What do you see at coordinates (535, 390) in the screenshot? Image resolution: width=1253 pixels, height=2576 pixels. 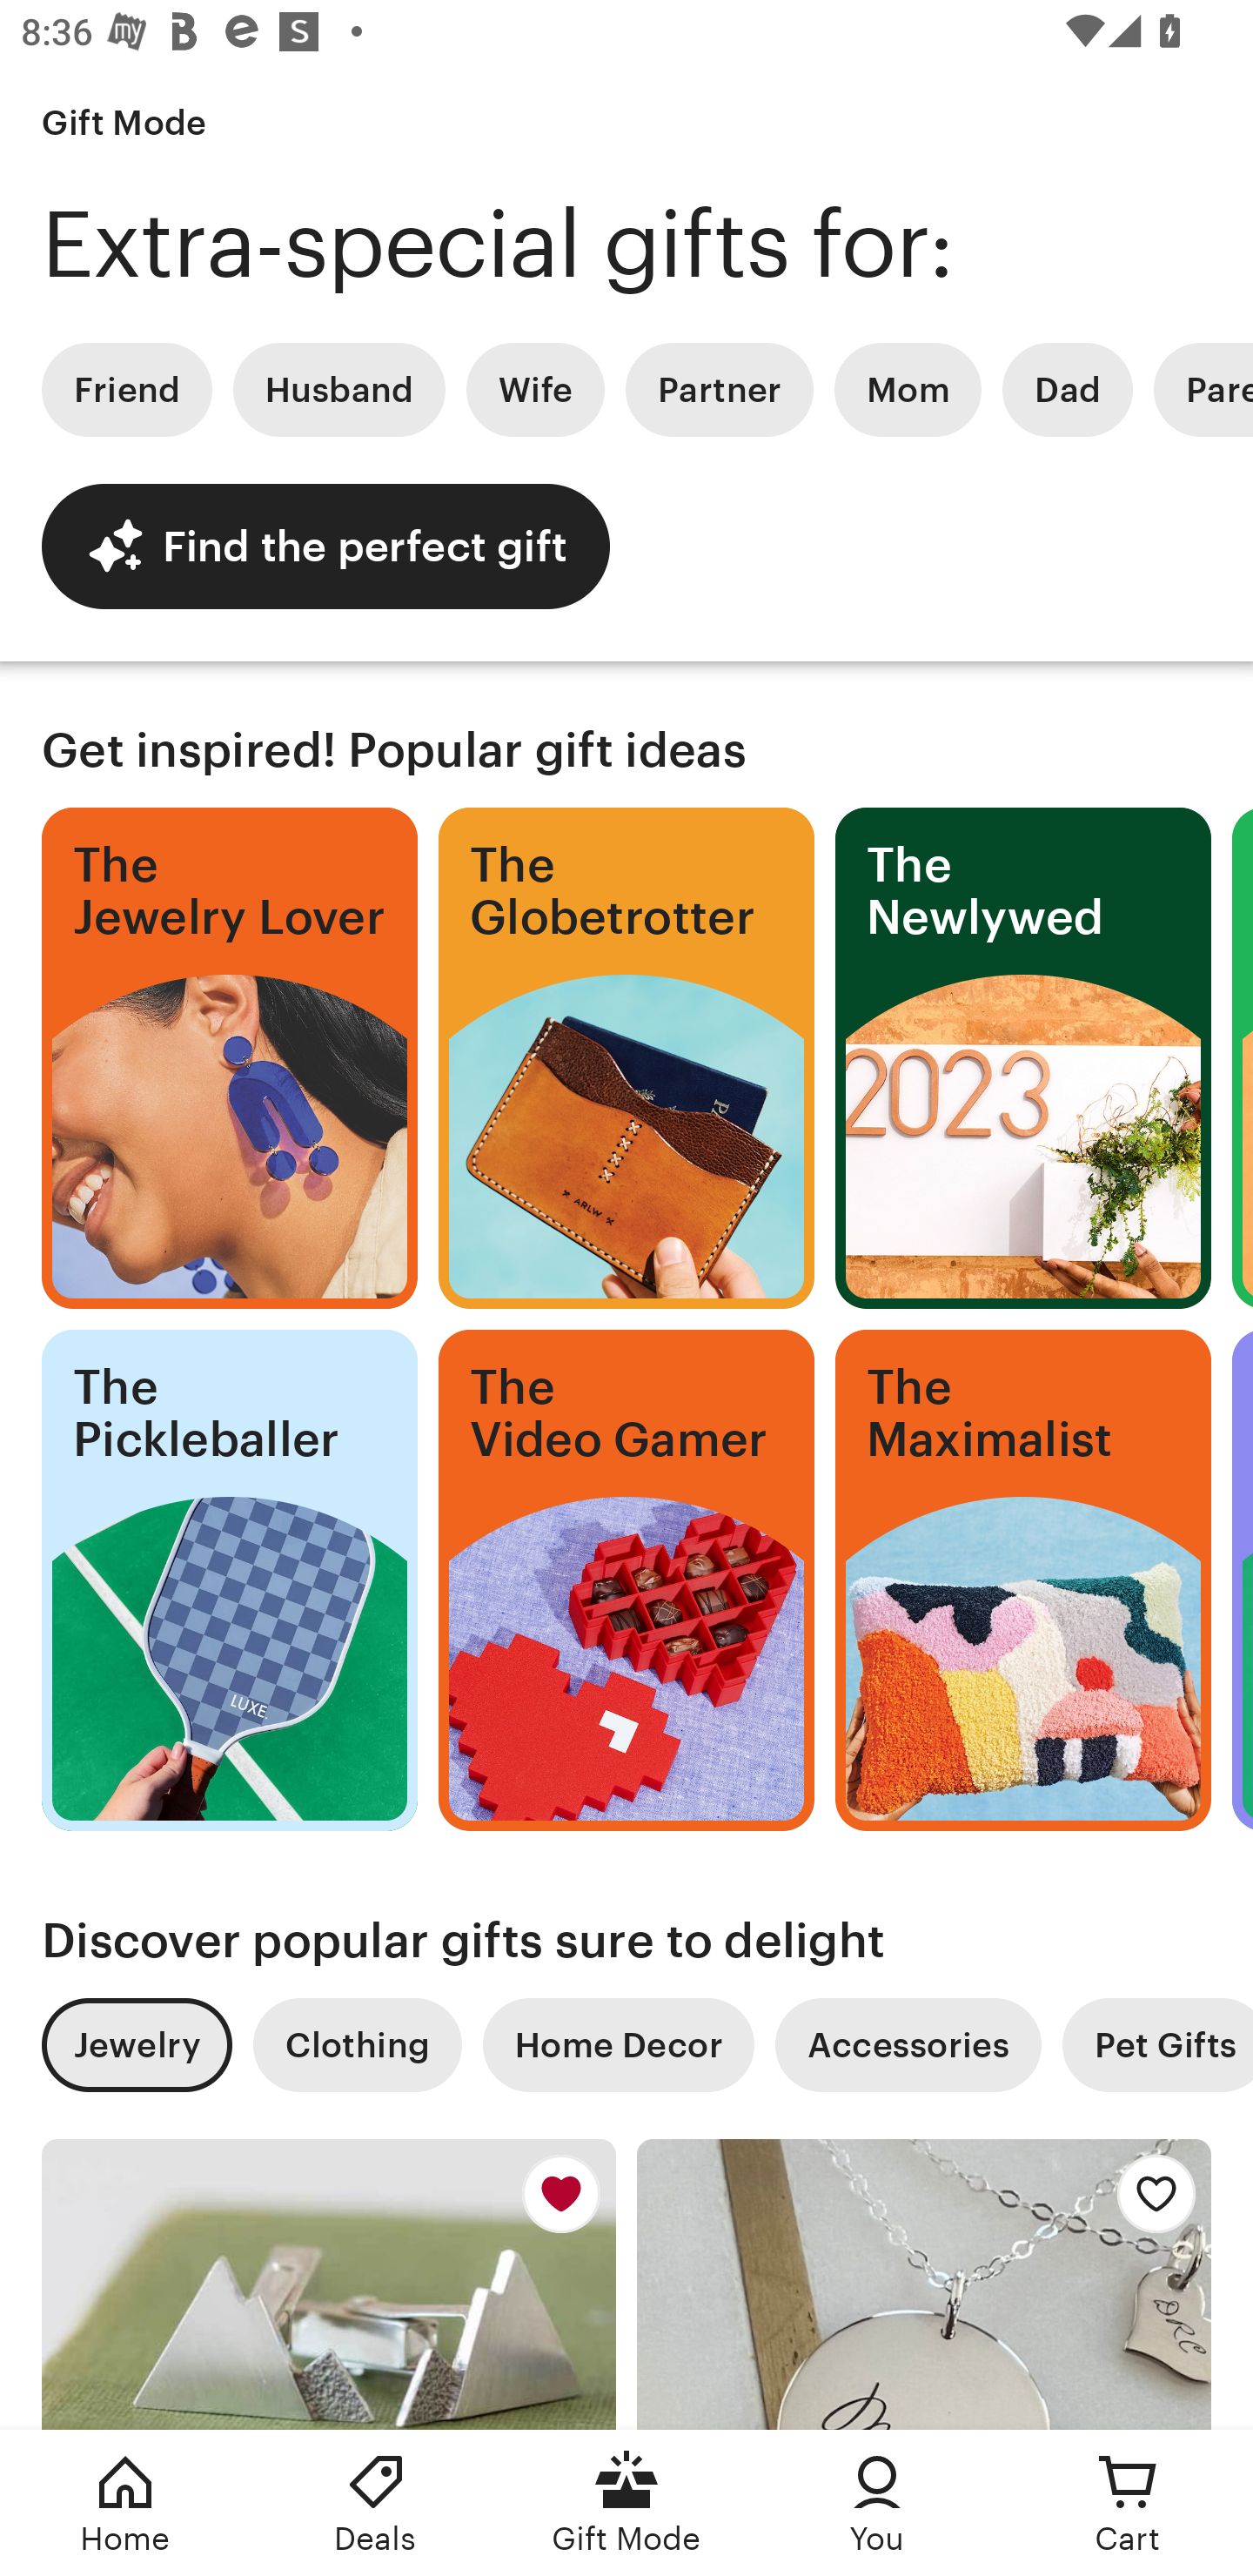 I see `Wife` at bounding box center [535, 390].